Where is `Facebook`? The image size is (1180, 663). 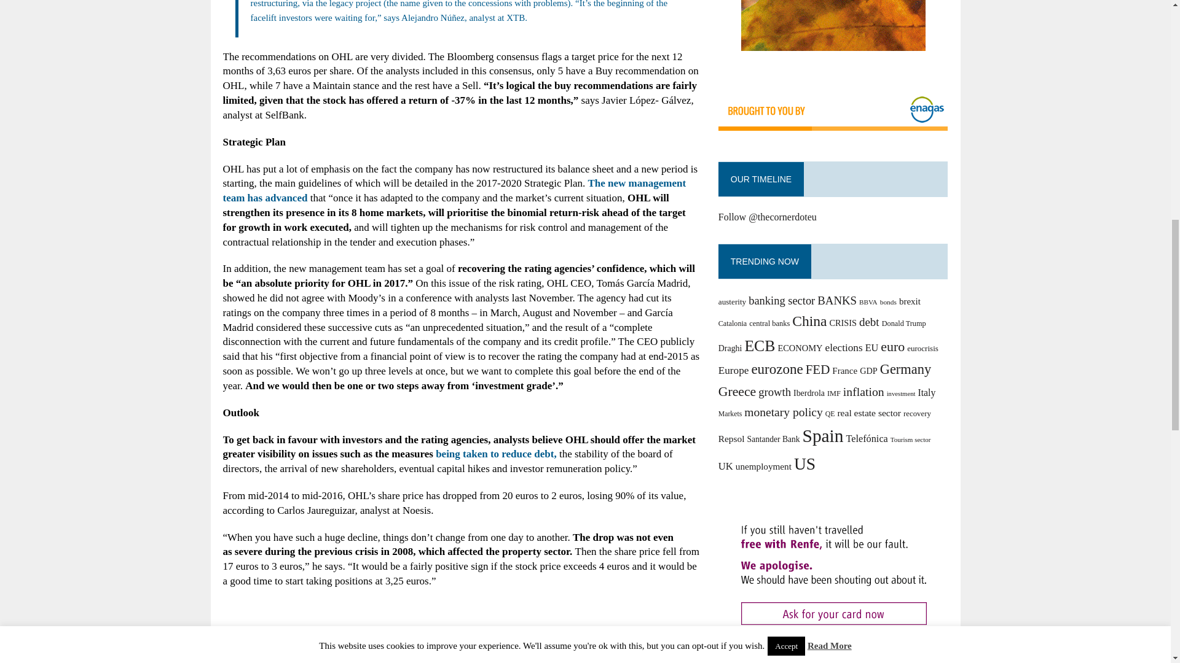
Facebook is located at coordinates (476, 643).